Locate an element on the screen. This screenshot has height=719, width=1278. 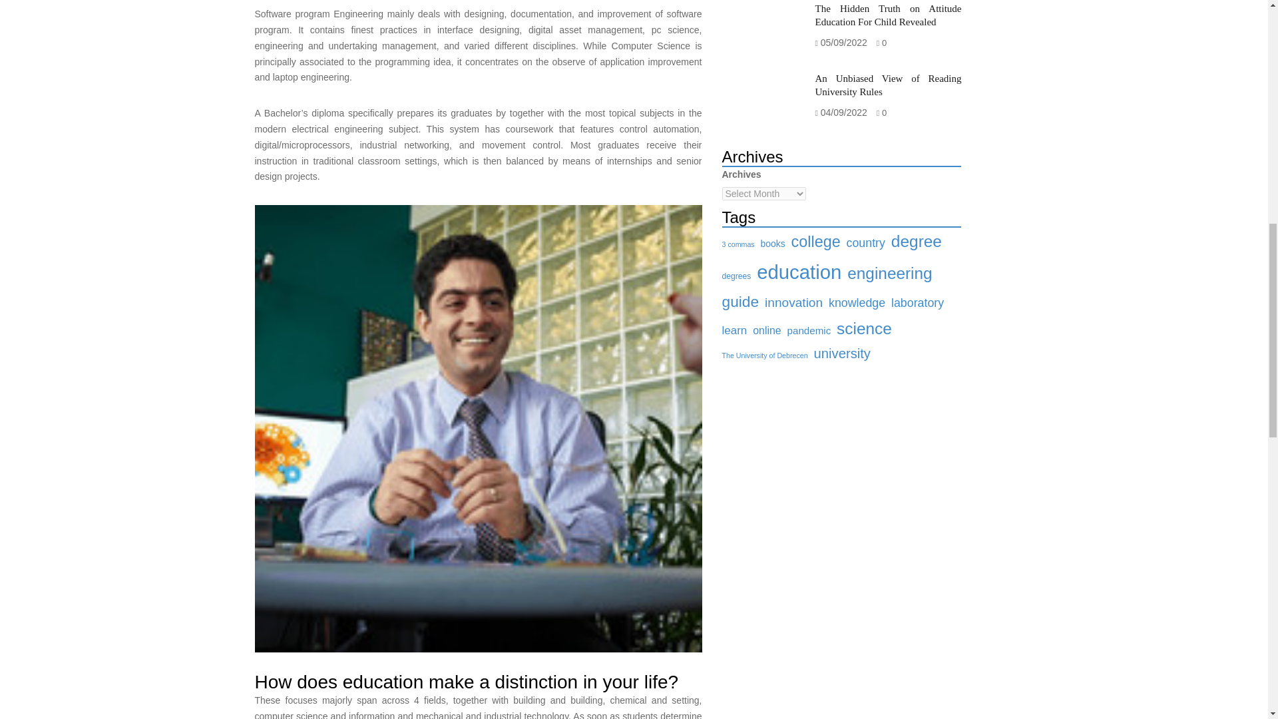
An Unbiased View of Reading University Rules is located at coordinates (888, 85).